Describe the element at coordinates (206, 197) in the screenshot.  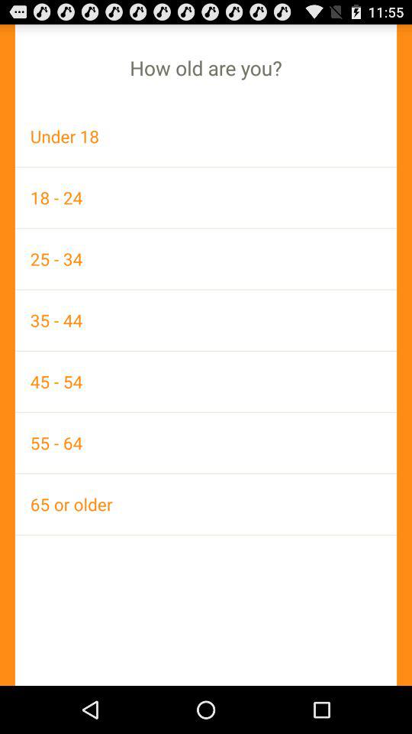
I see `tap icon above 25 - 34 app` at that location.